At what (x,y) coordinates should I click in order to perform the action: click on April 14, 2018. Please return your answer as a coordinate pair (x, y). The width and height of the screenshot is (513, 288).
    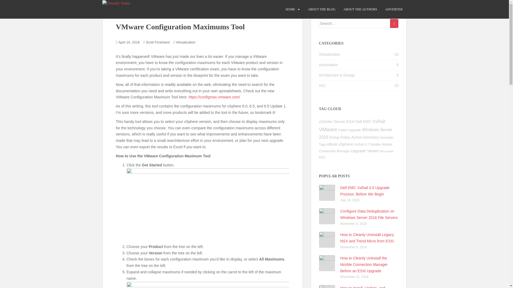
    Looking at the image, I should click on (129, 42).